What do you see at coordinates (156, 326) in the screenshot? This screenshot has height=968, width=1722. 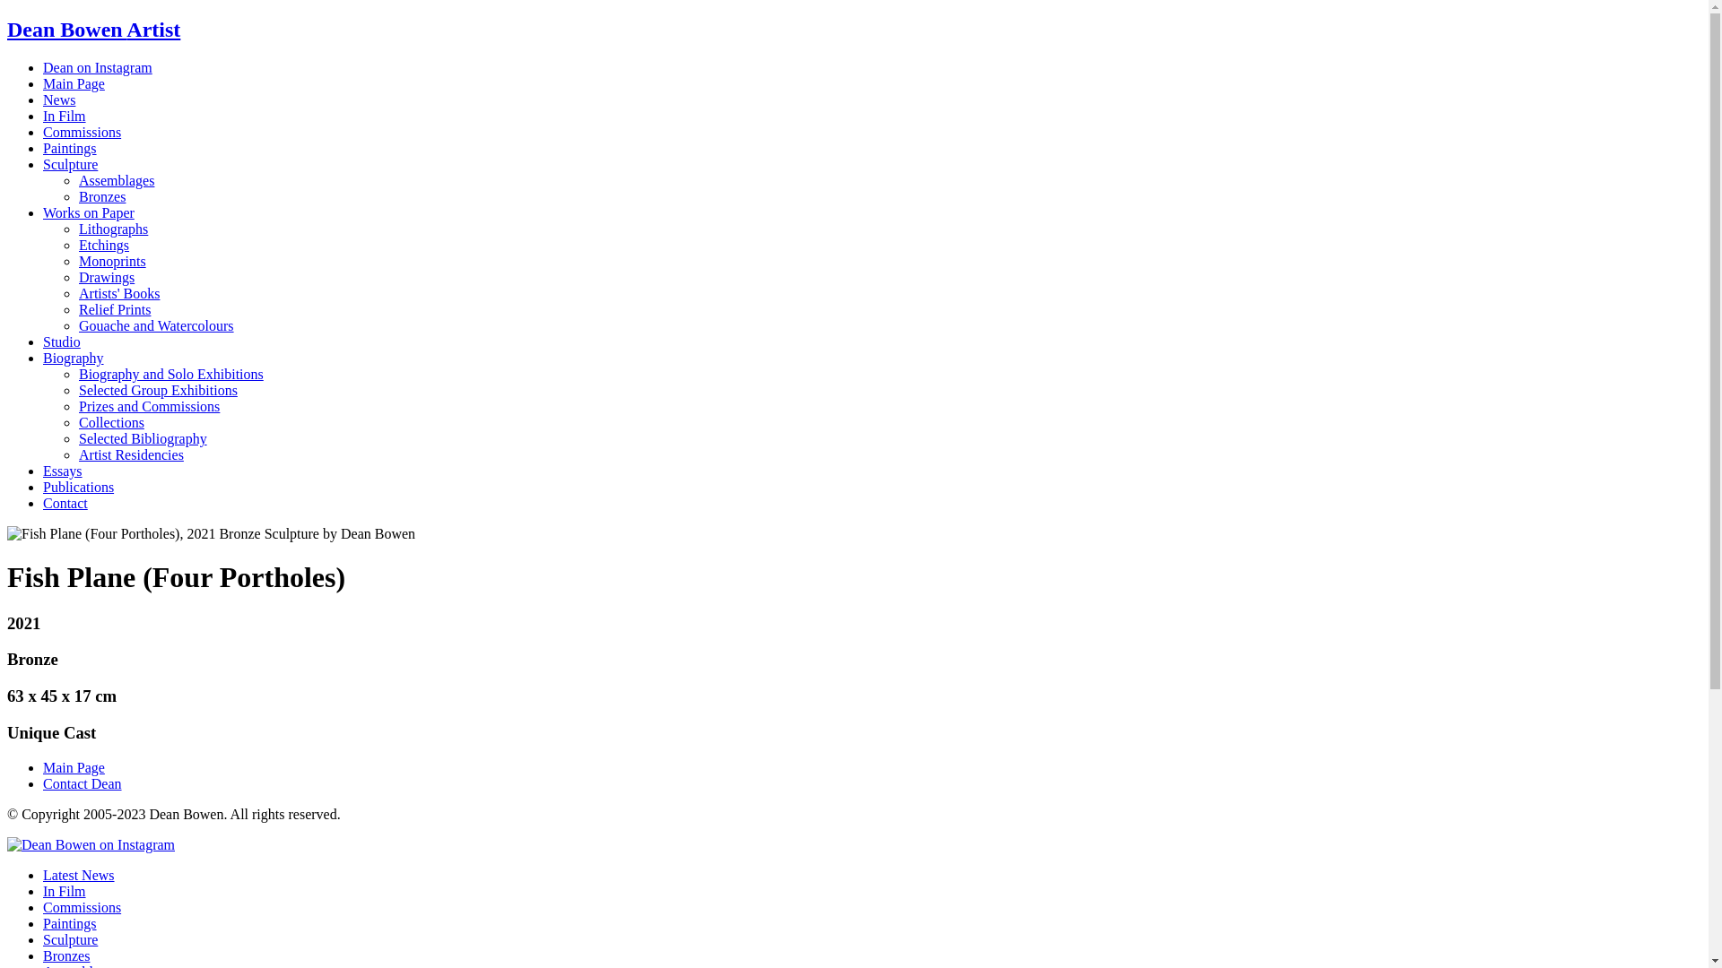 I see `Gouache and Watercolours` at bounding box center [156, 326].